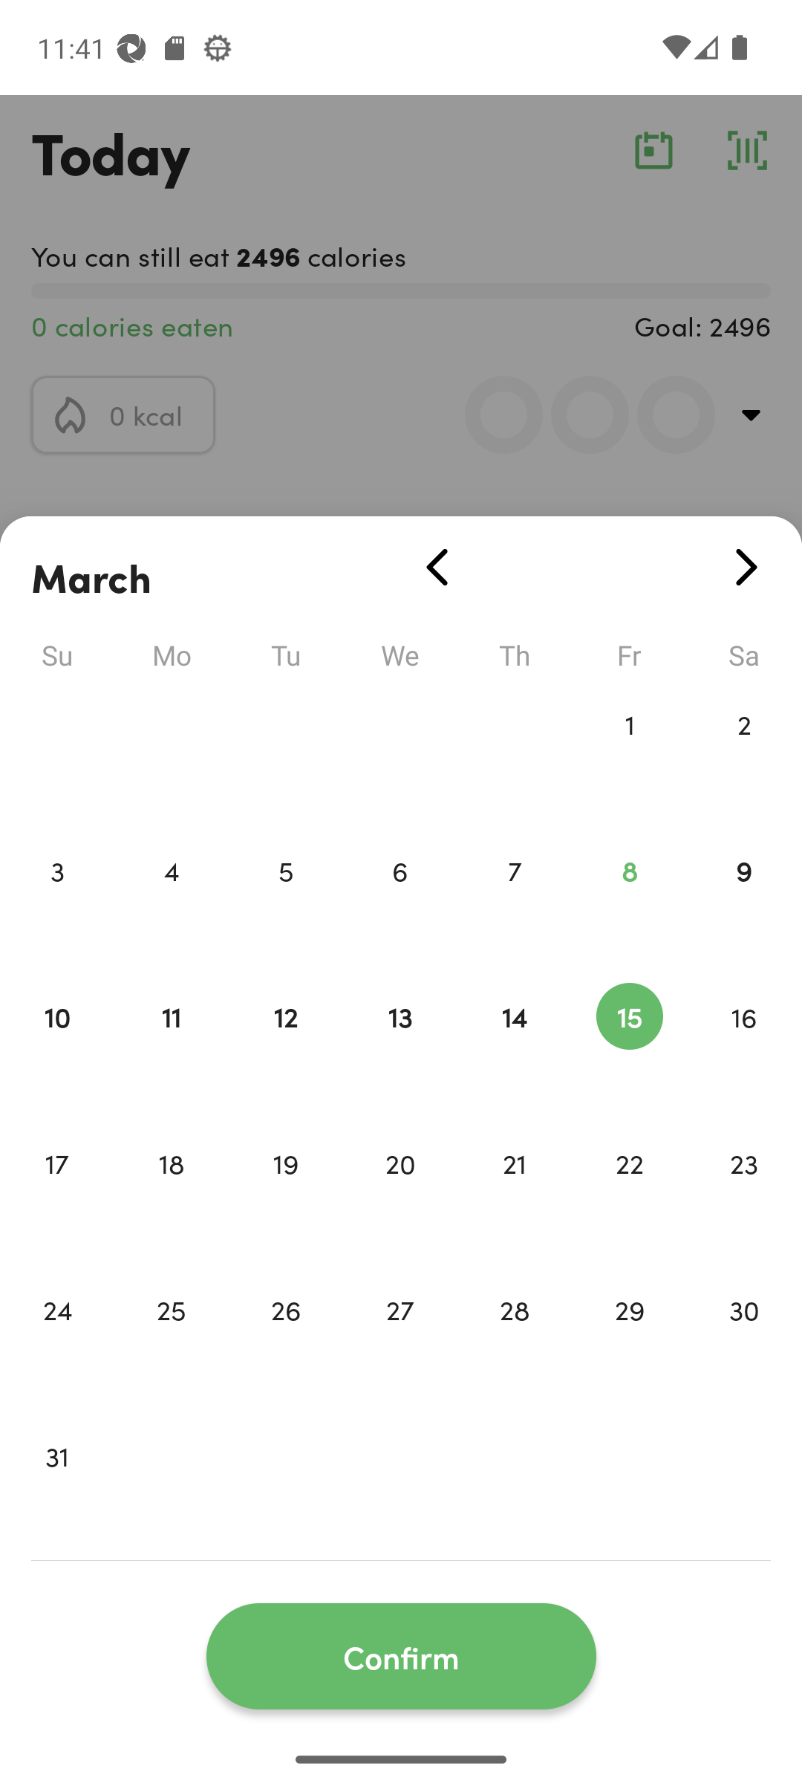 The image size is (802, 1783). What do you see at coordinates (285, 1195) in the screenshot?
I see `19` at bounding box center [285, 1195].